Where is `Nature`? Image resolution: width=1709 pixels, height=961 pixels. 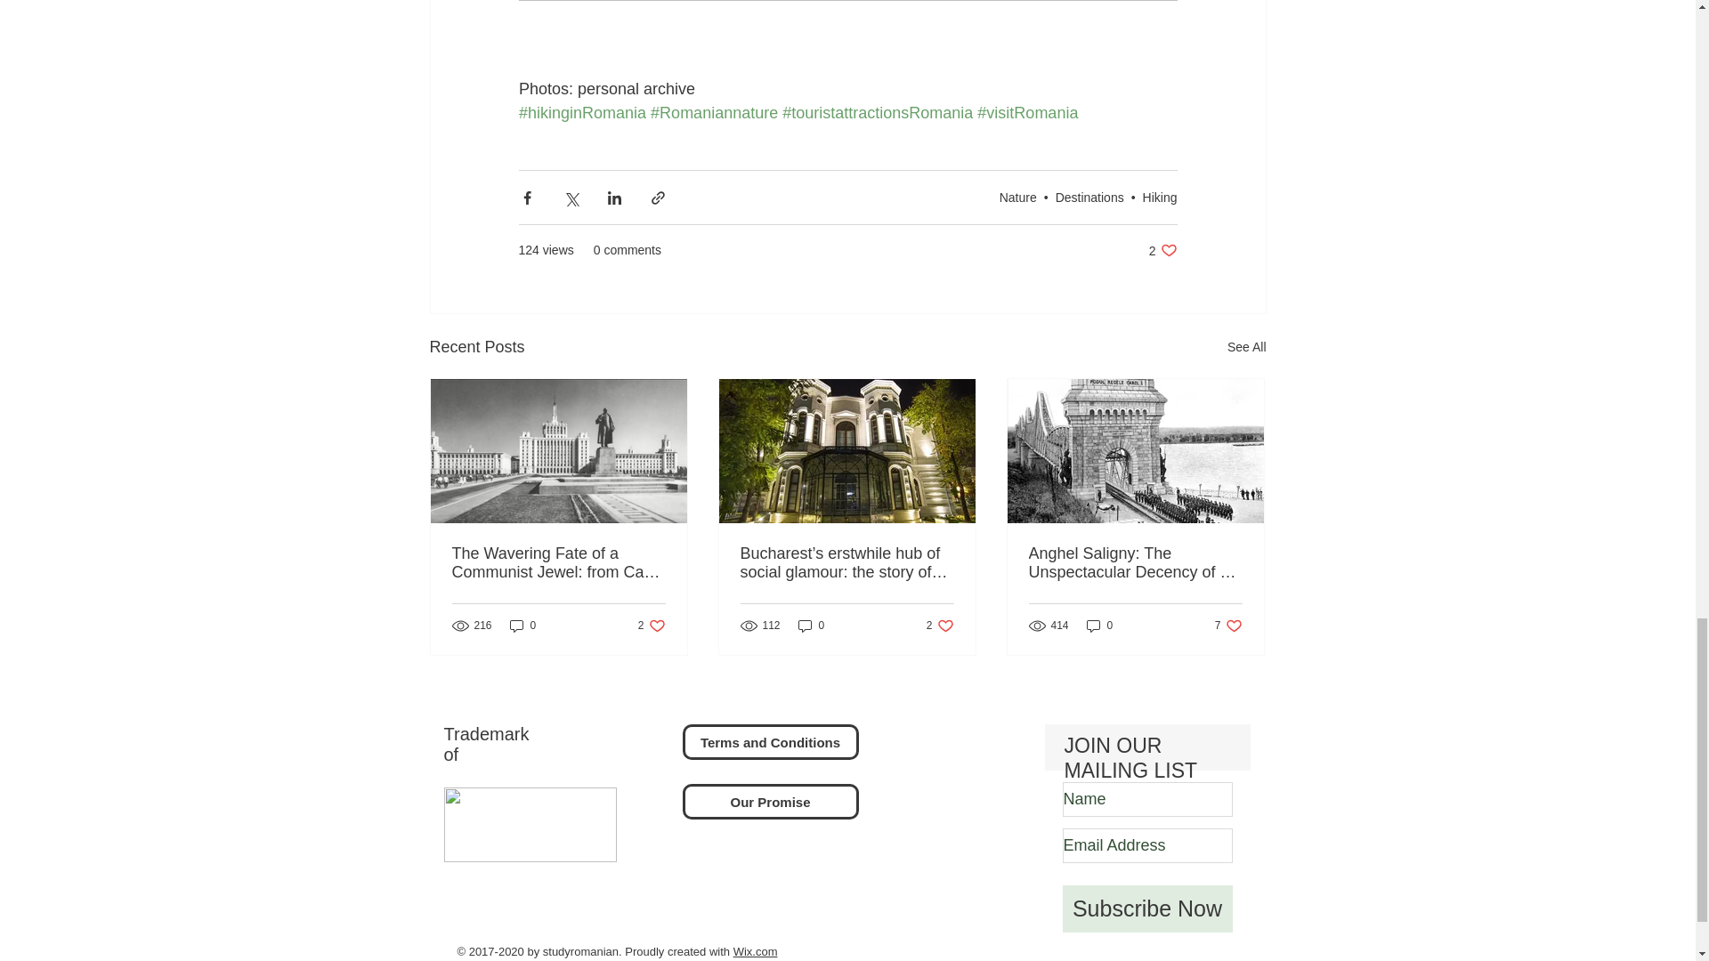
Nature is located at coordinates (1018, 198).